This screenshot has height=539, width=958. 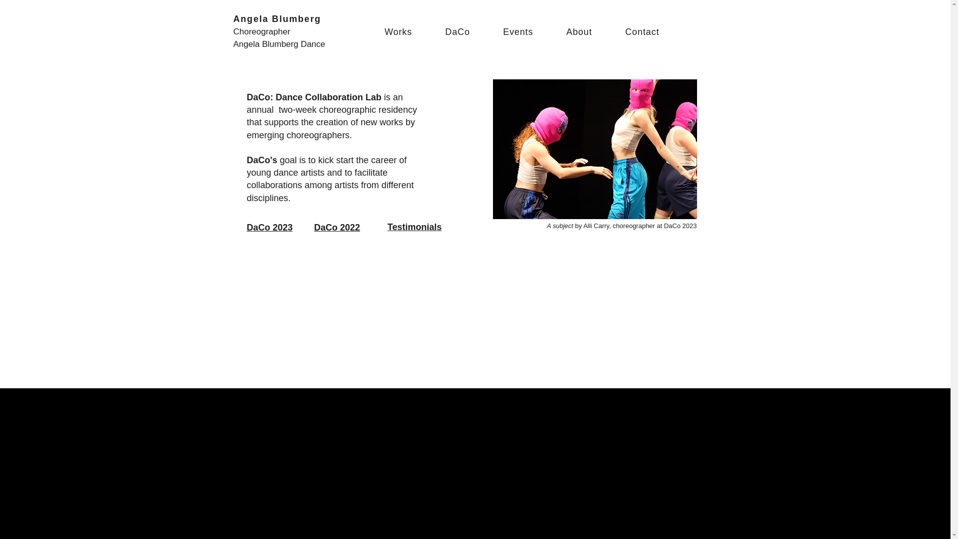 I want to click on DaCo 2023, so click(x=269, y=228).